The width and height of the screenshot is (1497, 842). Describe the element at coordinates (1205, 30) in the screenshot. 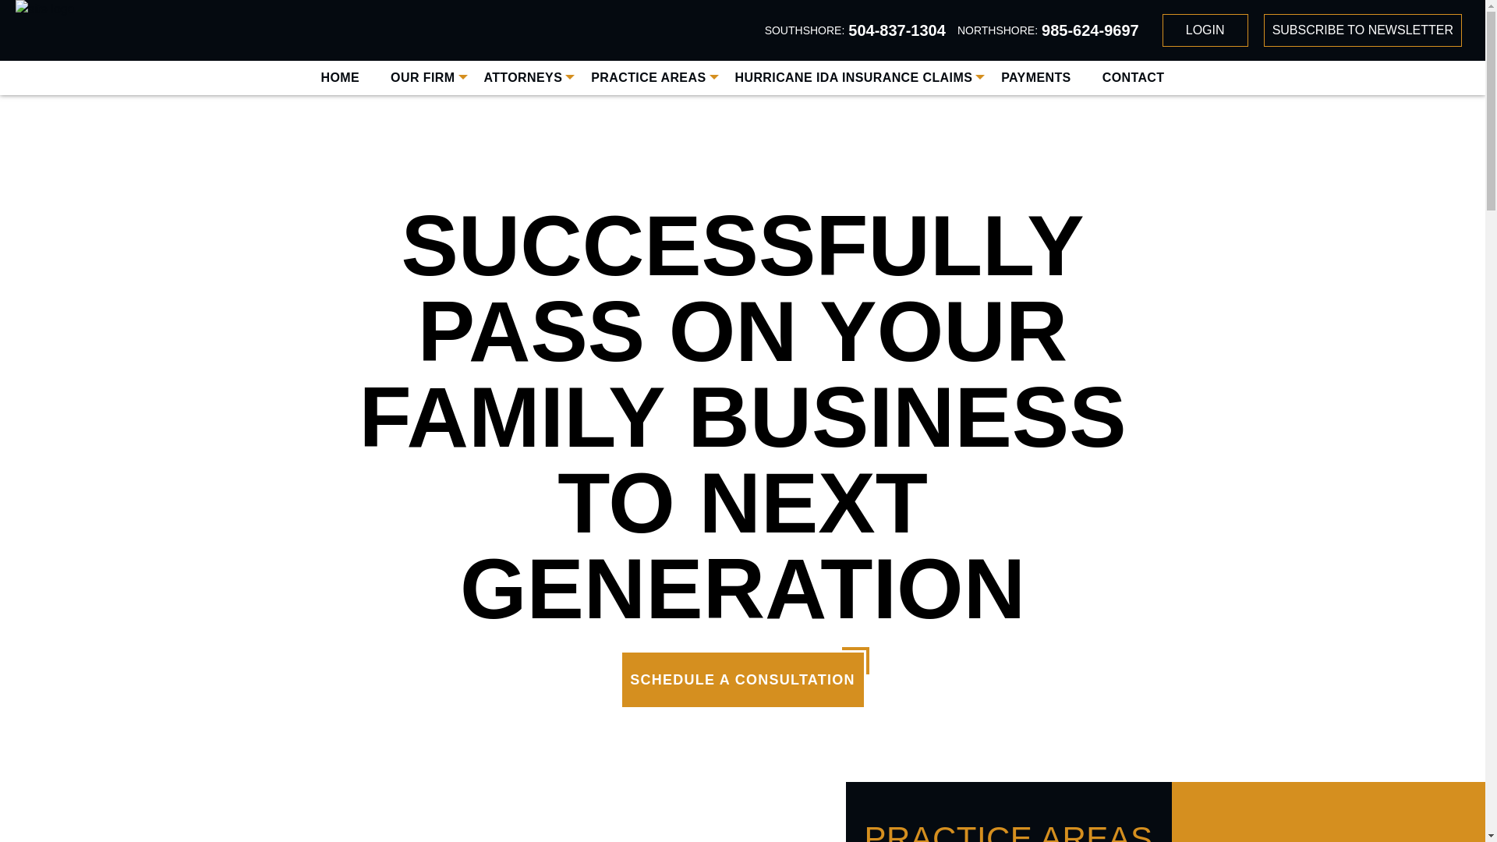

I see `LOGIN` at that location.